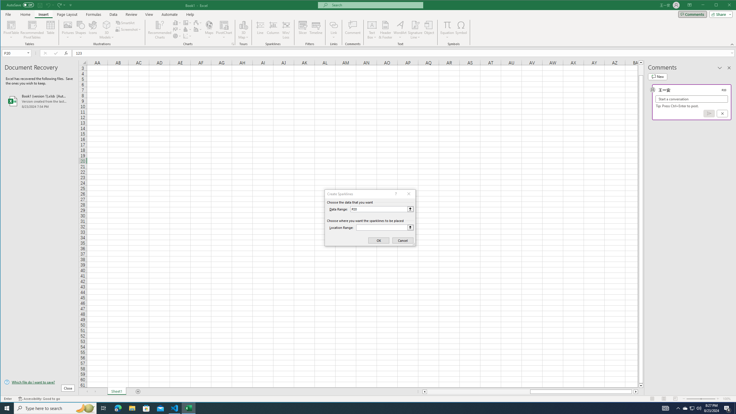 The height and width of the screenshot is (414, 736). I want to click on Win/Loss, so click(286, 30).